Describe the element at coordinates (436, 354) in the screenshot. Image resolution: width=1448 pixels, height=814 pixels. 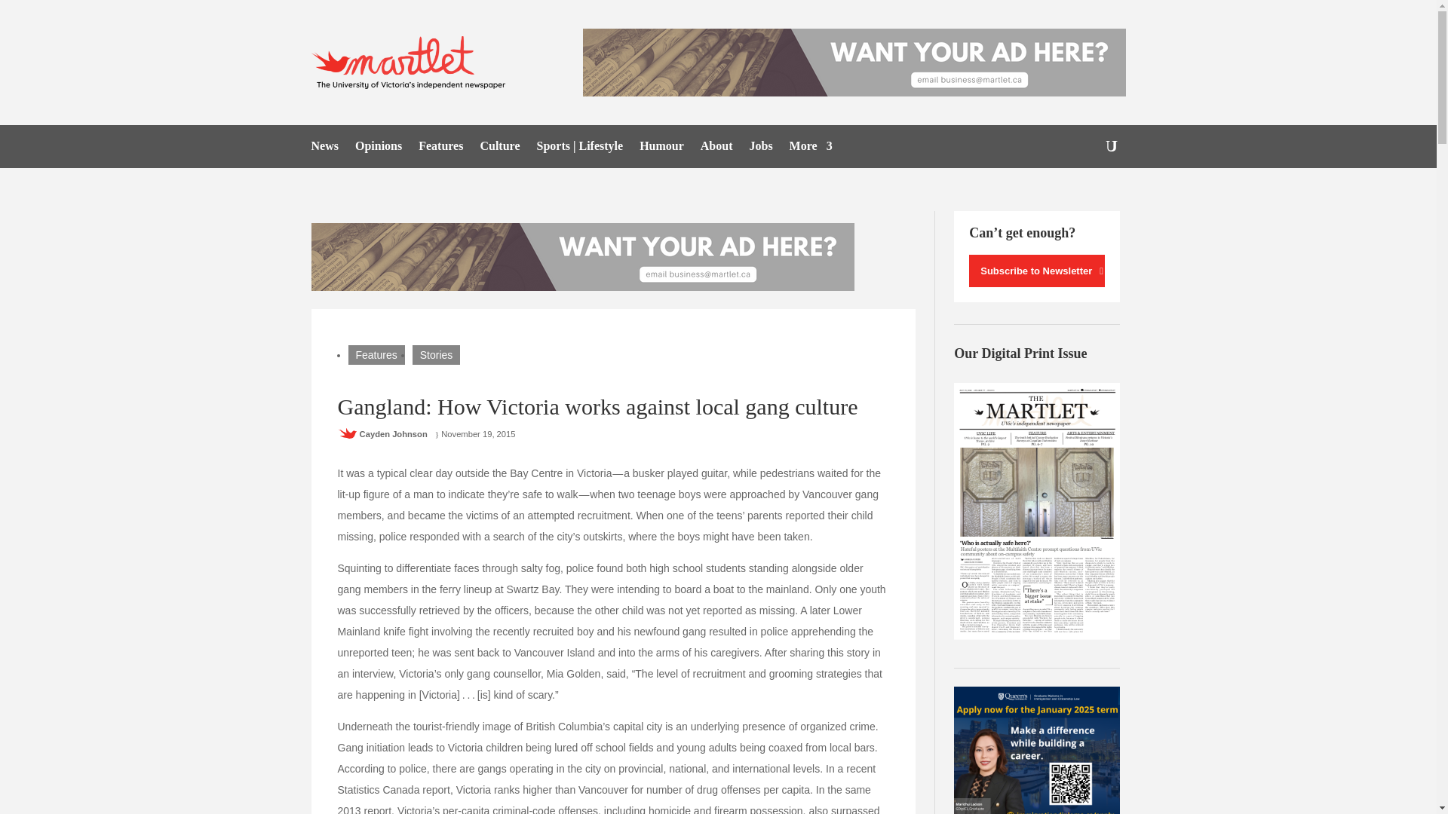
I see `Stories` at that location.